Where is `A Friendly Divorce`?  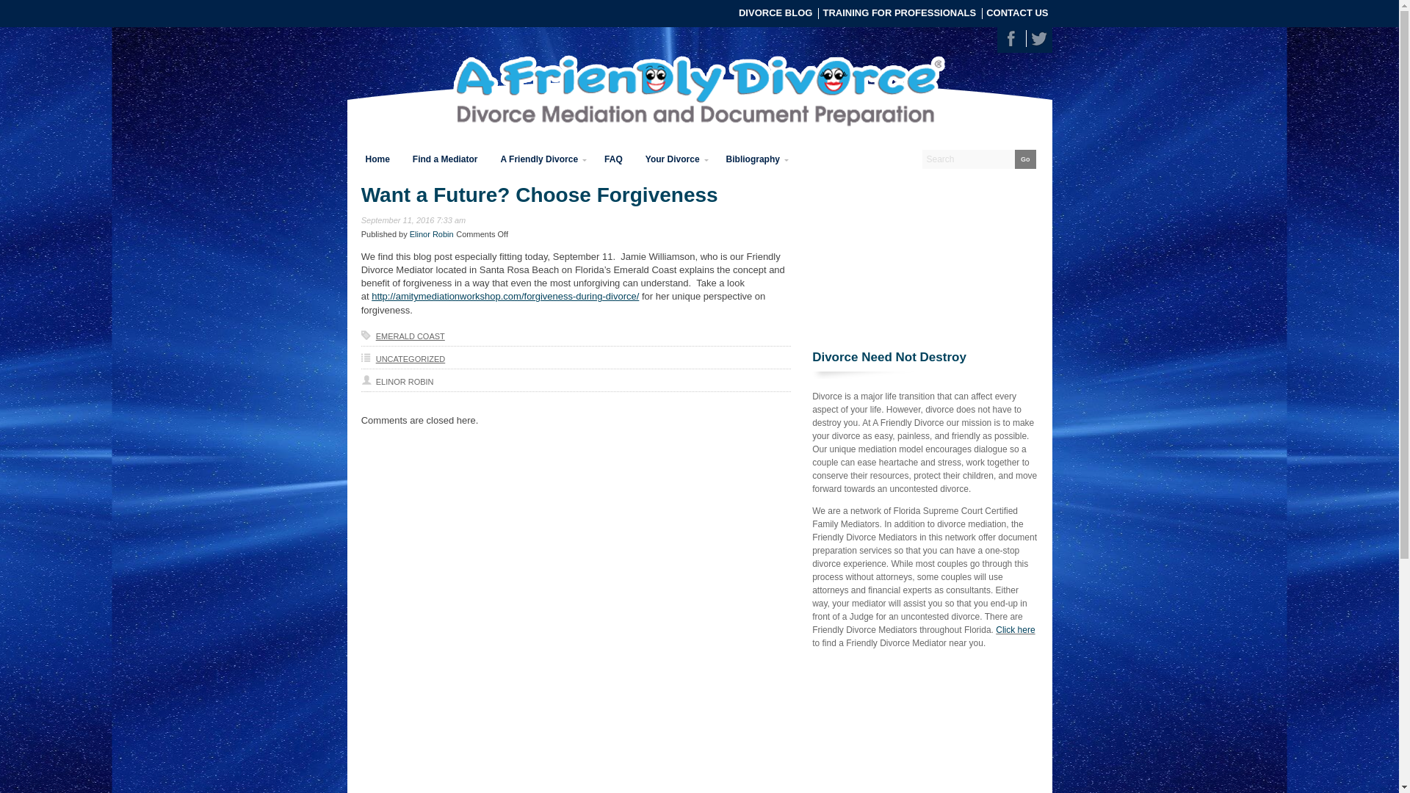 A Friendly Divorce is located at coordinates (541, 159).